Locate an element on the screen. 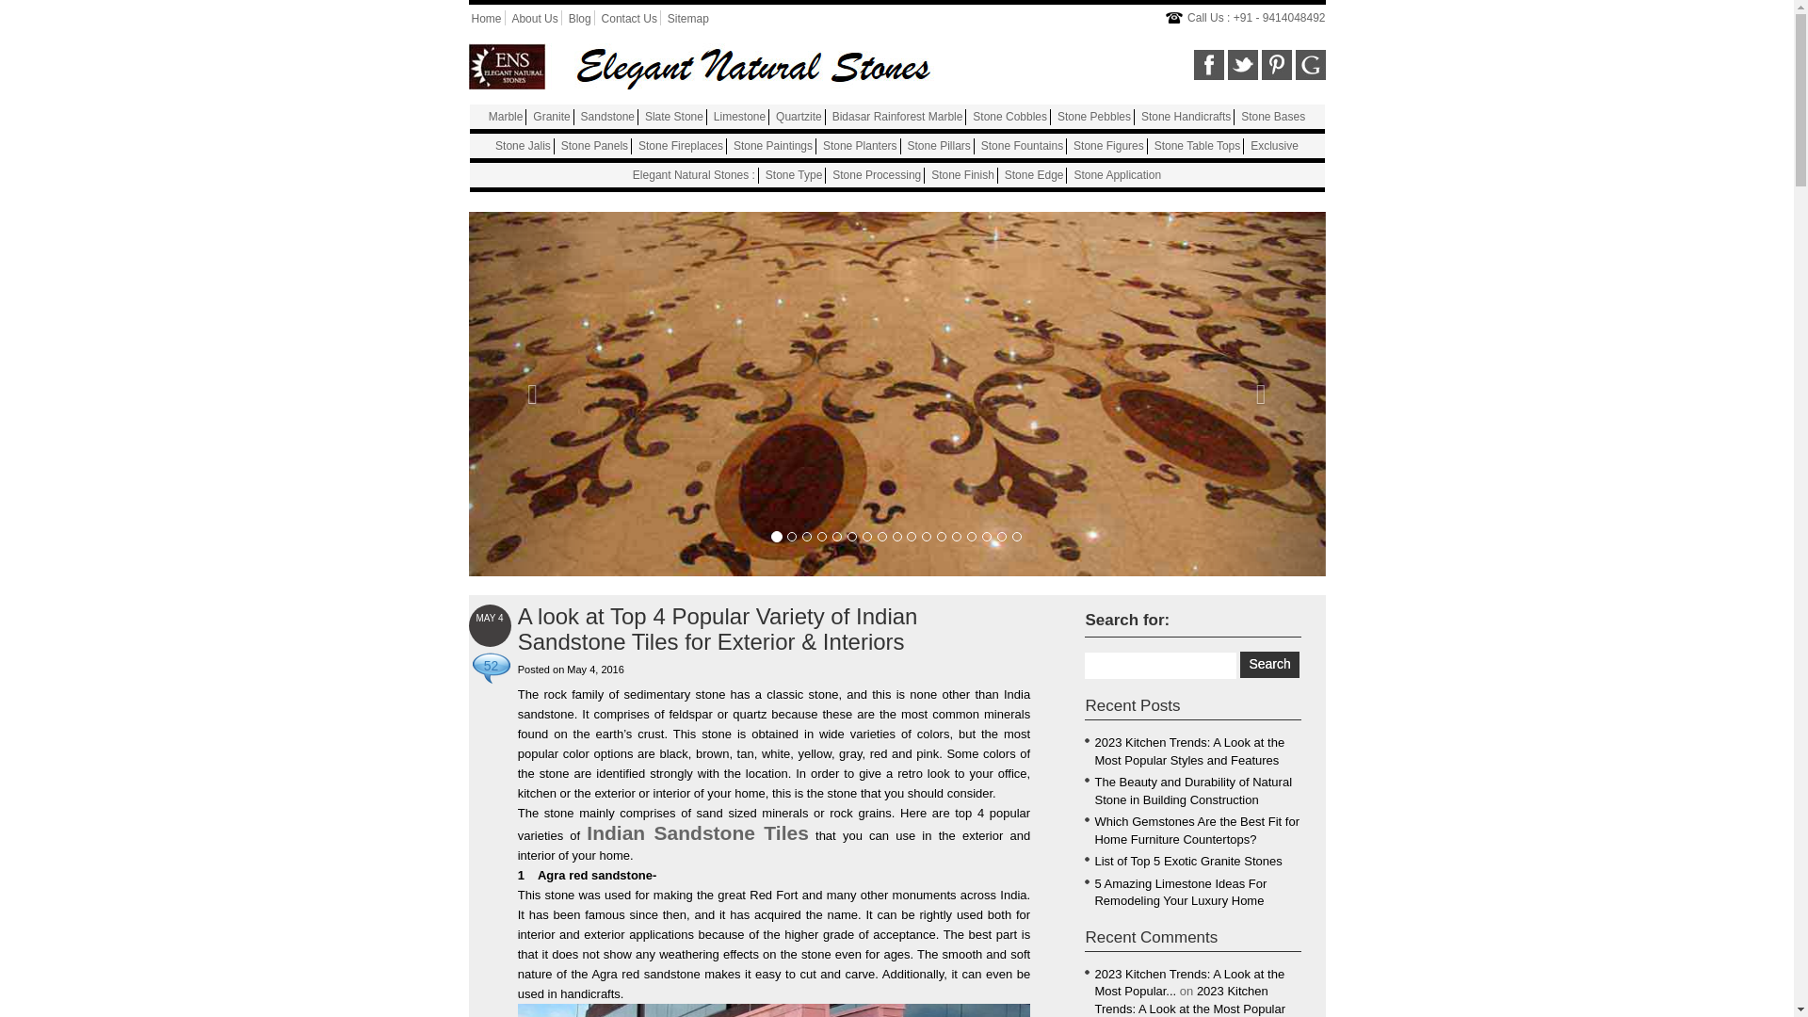  Sandstone is located at coordinates (606, 116).